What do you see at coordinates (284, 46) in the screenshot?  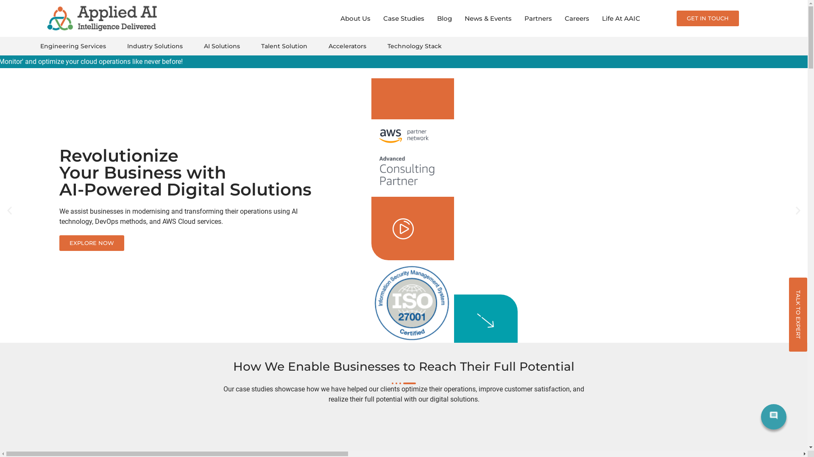 I see `Talent Solution` at bounding box center [284, 46].